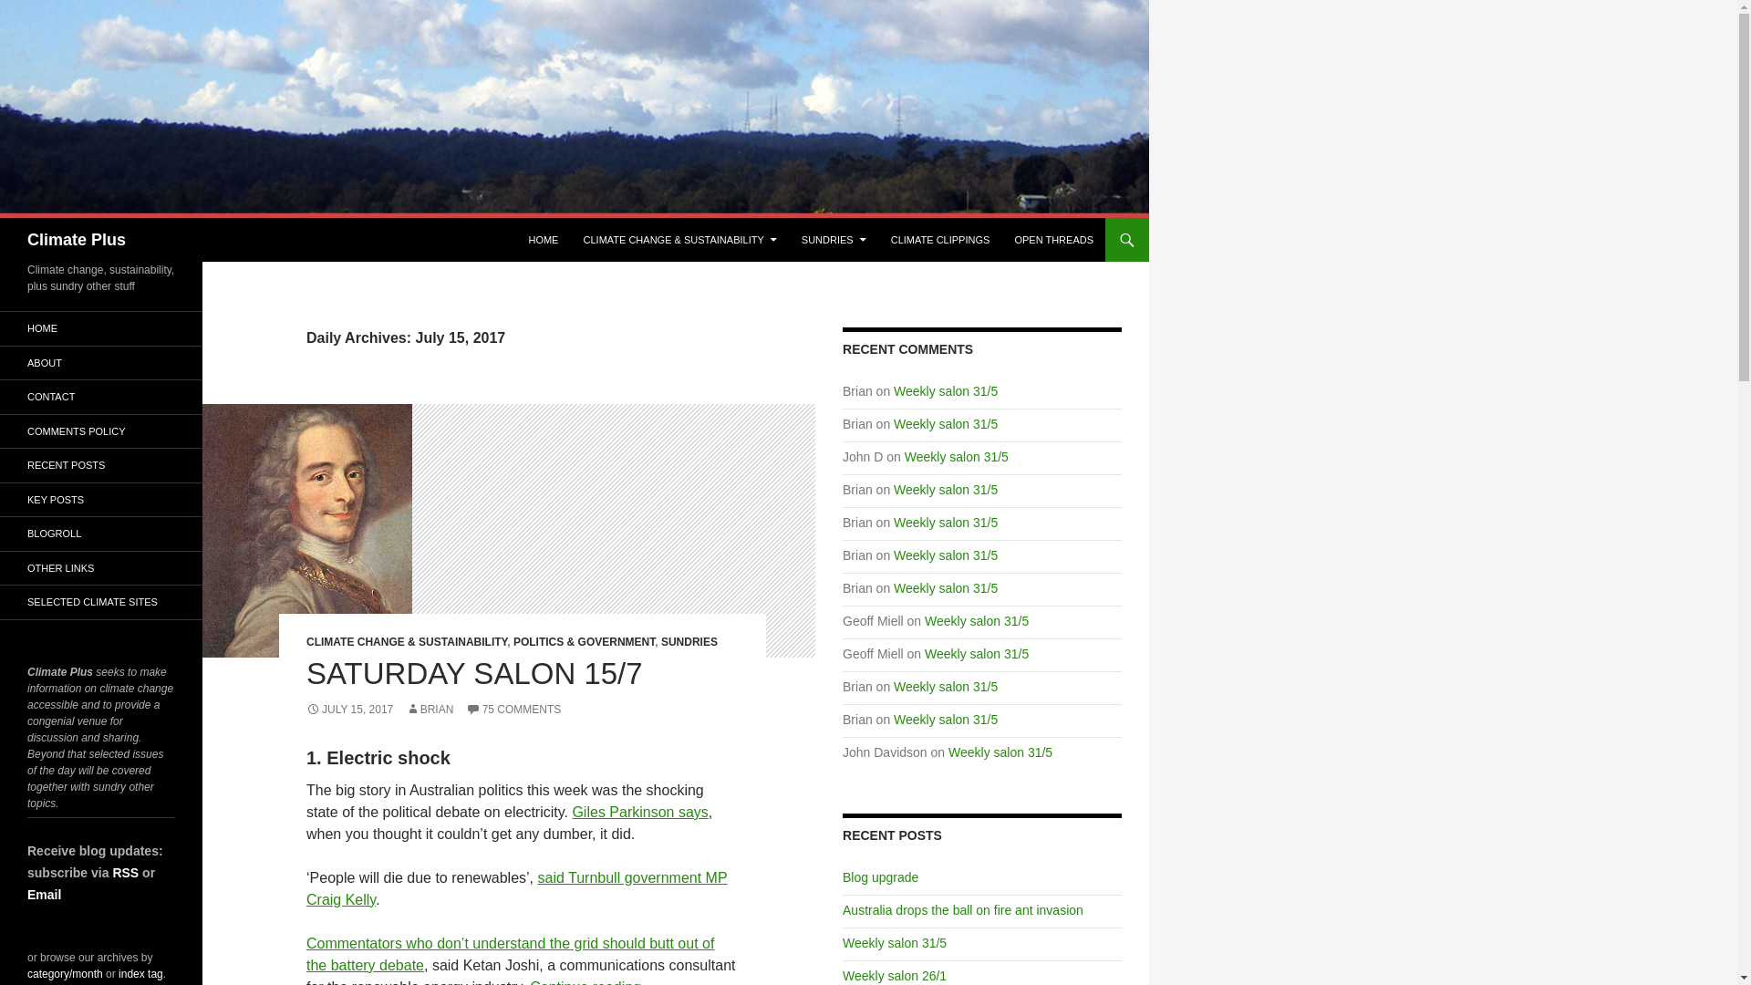 The width and height of the screenshot is (1751, 985). What do you see at coordinates (349, 710) in the screenshot?
I see `JULY 15, 2017` at bounding box center [349, 710].